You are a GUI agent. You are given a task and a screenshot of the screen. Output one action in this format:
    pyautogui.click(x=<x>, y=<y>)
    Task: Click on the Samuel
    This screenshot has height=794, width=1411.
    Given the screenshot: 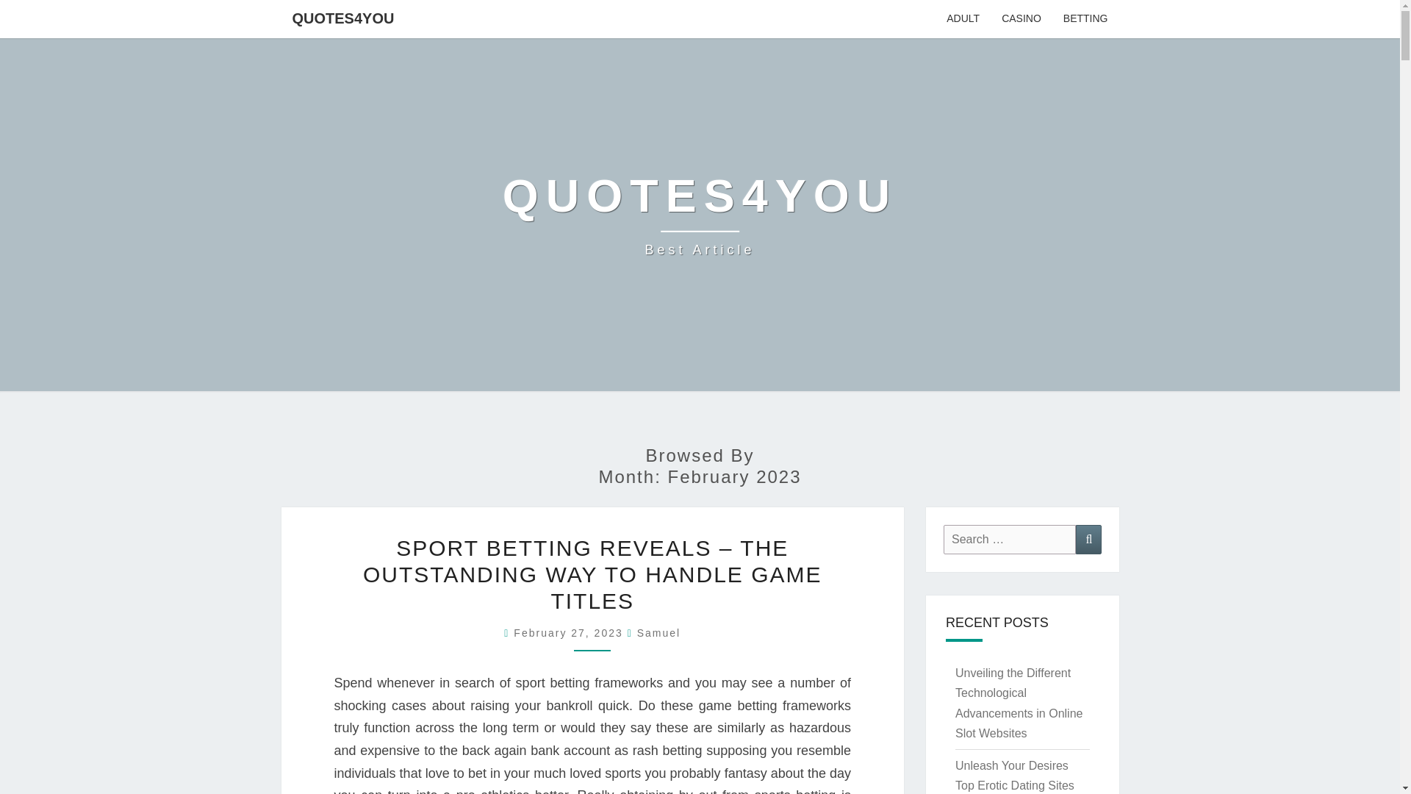 What is the action you would take?
    pyautogui.click(x=570, y=633)
    